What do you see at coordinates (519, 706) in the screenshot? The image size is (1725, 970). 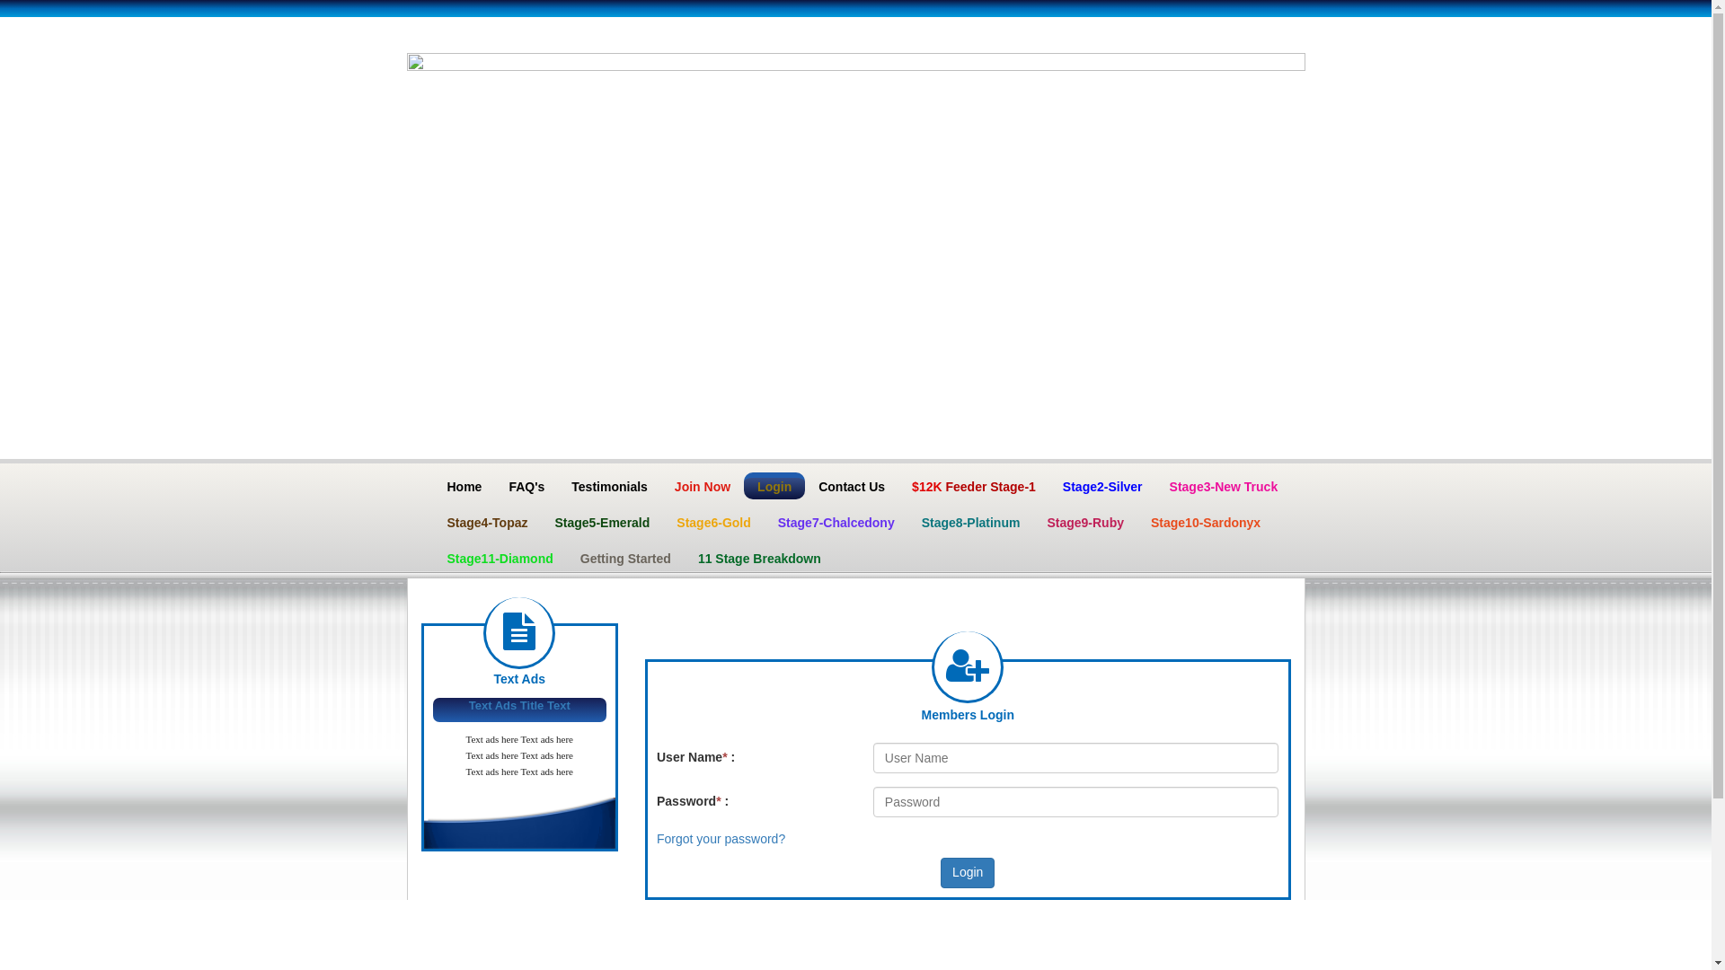 I see `Text Ads Title Text` at bounding box center [519, 706].